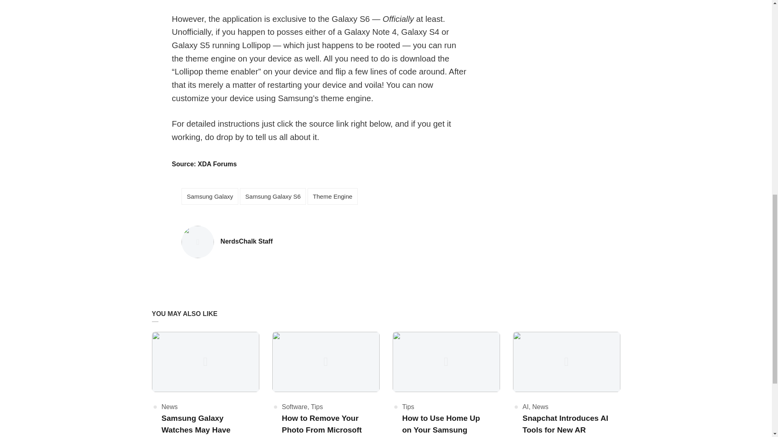  I want to click on Tips, so click(316, 407).